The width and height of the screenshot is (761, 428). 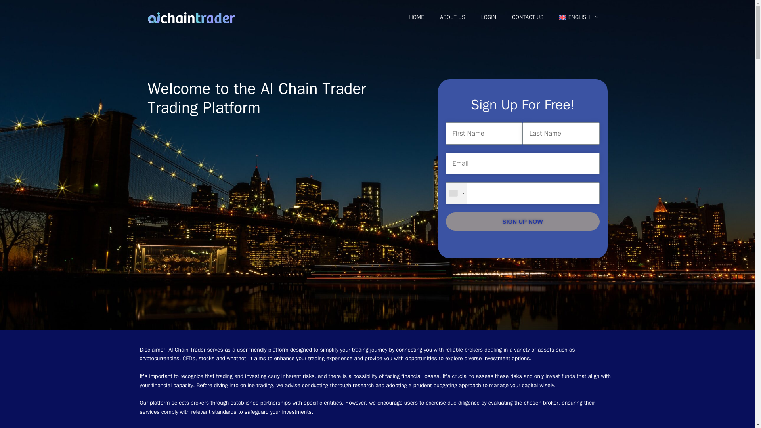 What do you see at coordinates (579, 17) in the screenshot?
I see `ENGLISH` at bounding box center [579, 17].